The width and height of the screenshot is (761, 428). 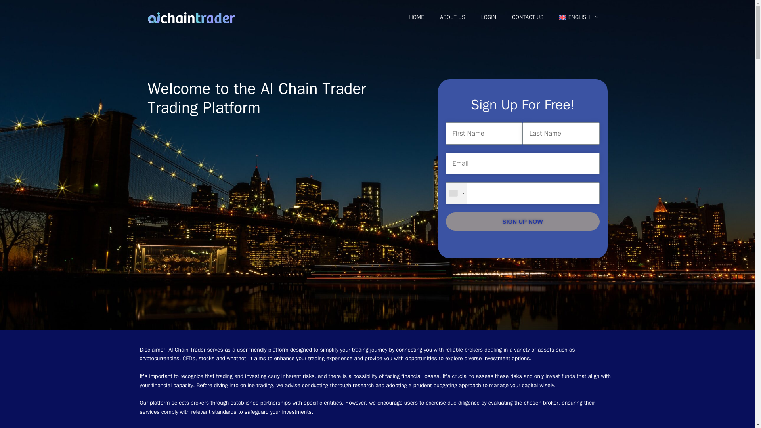 What do you see at coordinates (579, 17) in the screenshot?
I see `ENGLISH` at bounding box center [579, 17].